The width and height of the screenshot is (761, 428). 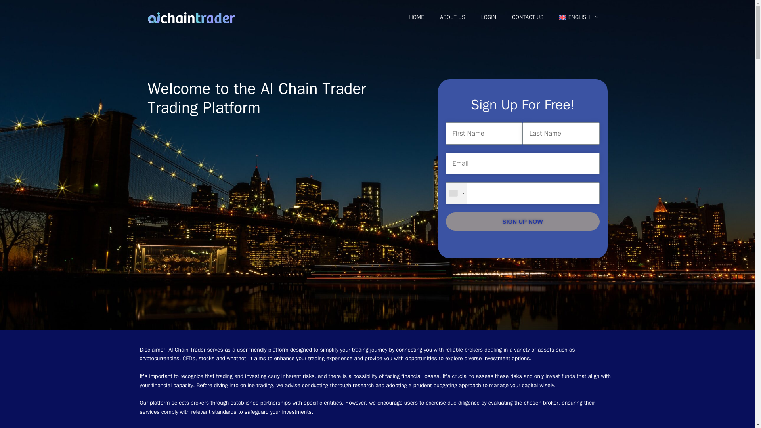 What do you see at coordinates (579, 17) in the screenshot?
I see `ENGLISH` at bounding box center [579, 17].